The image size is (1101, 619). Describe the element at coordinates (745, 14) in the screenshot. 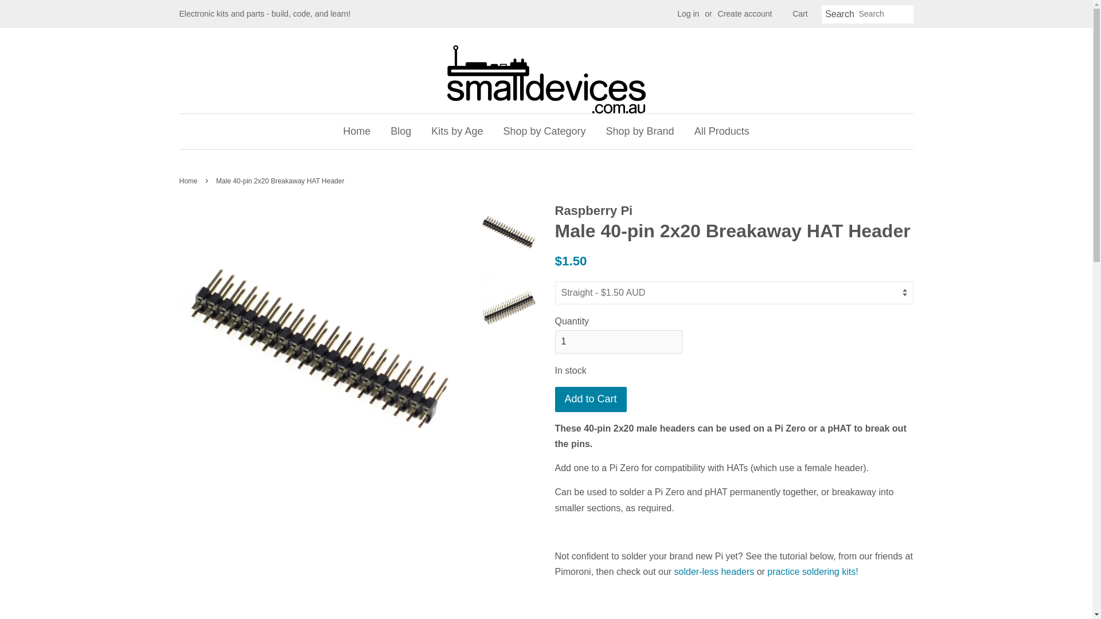

I see `Create account` at that location.